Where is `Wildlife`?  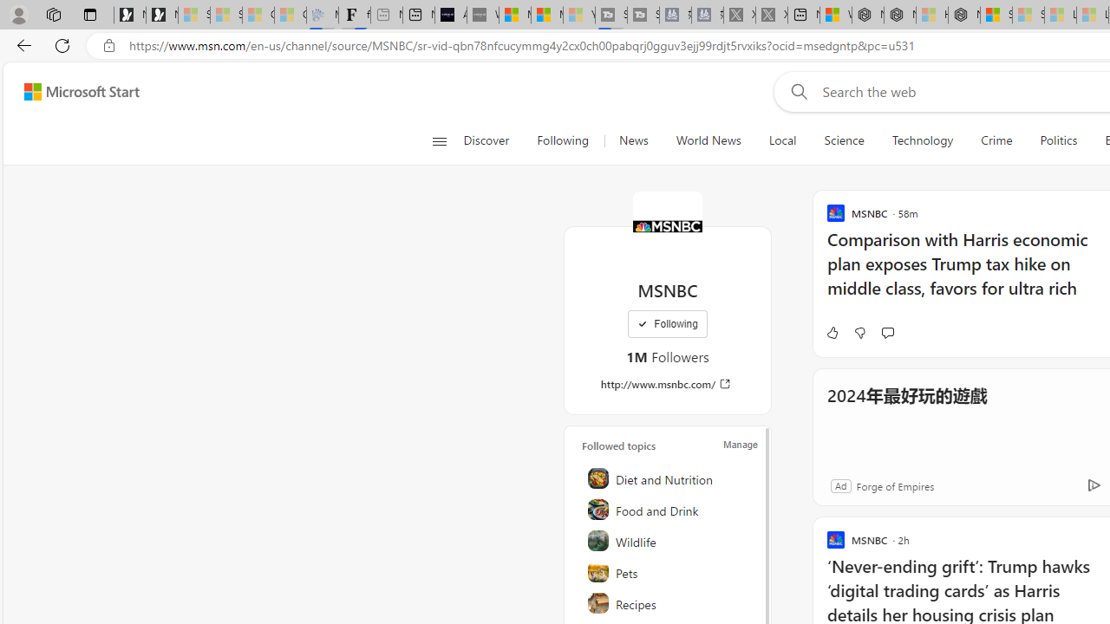 Wildlife is located at coordinates (669, 541).